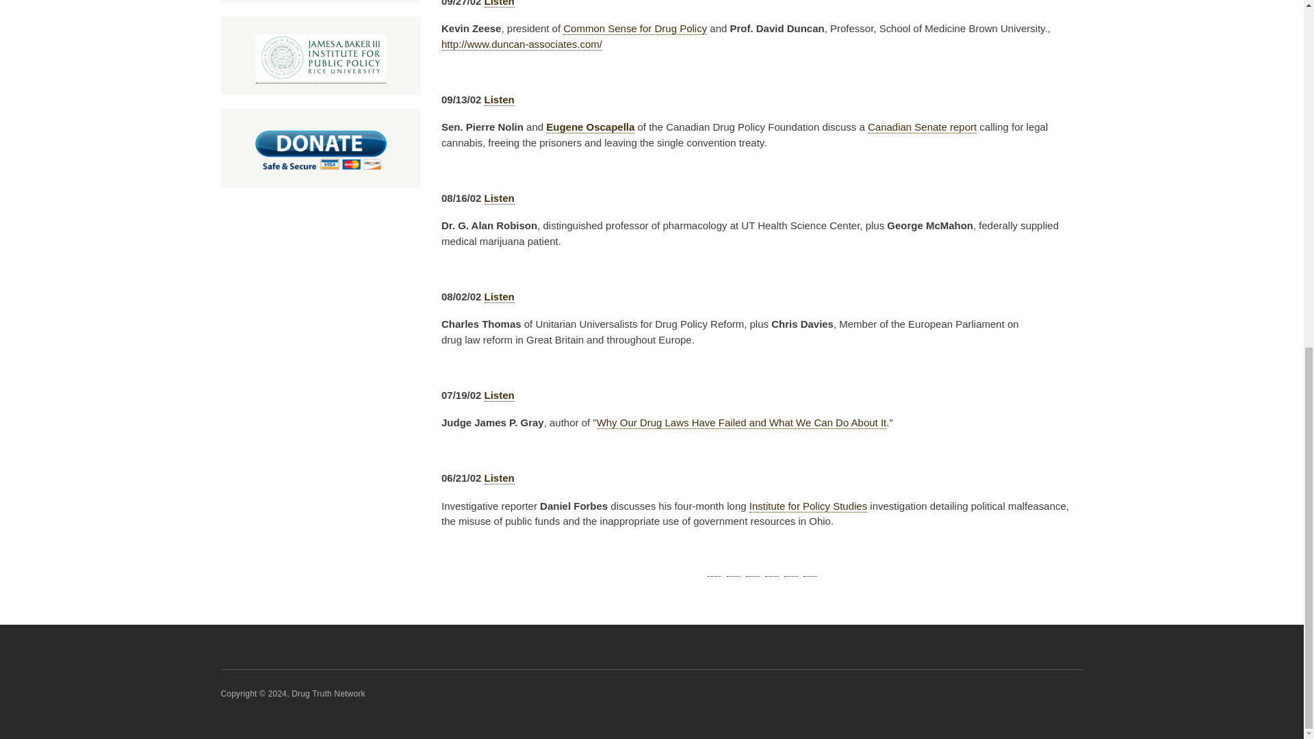 The image size is (1314, 739). Describe the element at coordinates (734, 569) in the screenshot. I see `Share to X` at that location.